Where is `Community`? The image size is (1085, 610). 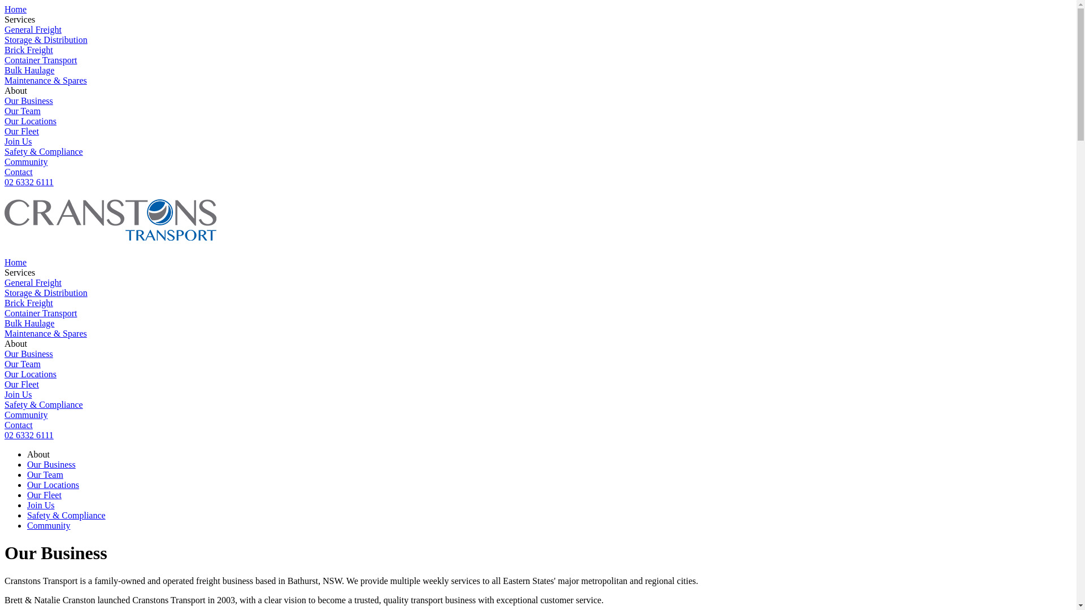 Community is located at coordinates (26, 415).